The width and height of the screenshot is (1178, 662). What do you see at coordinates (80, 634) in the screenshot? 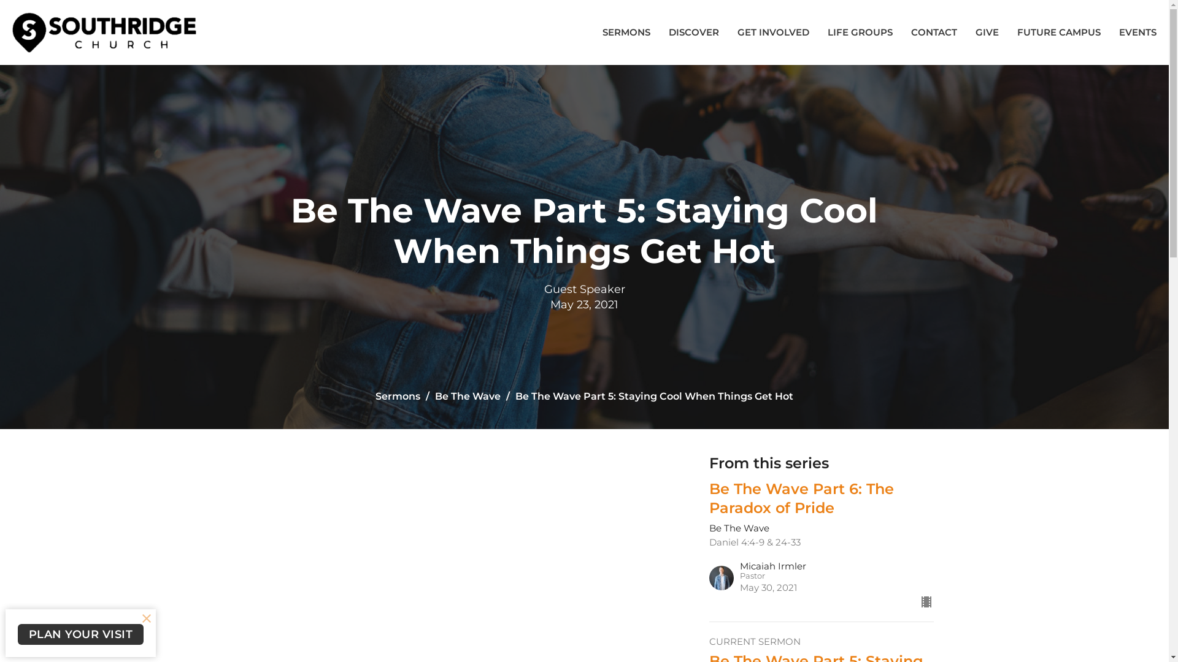
I see `PLAN YOUR VISIT` at bounding box center [80, 634].